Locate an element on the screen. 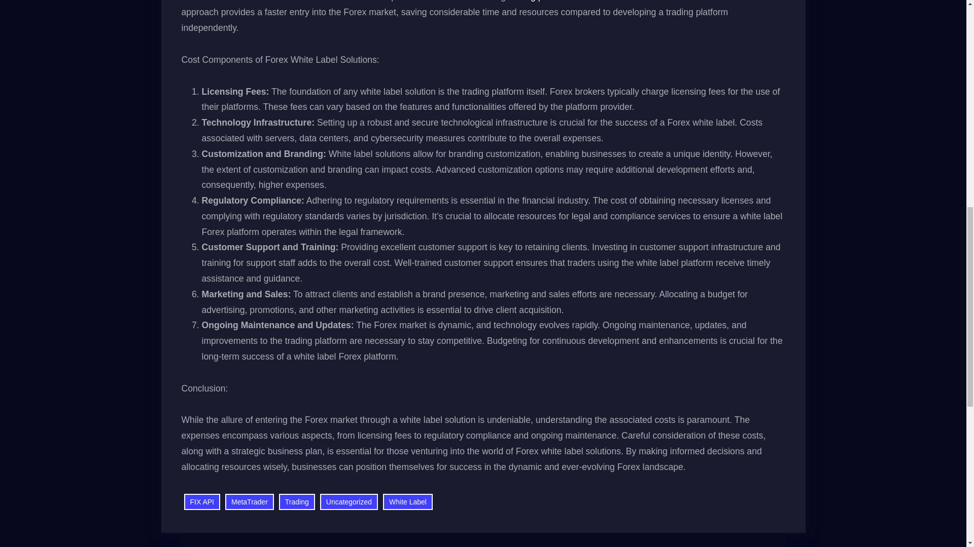 This screenshot has height=547, width=974. FIX API is located at coordinates (202, 502).